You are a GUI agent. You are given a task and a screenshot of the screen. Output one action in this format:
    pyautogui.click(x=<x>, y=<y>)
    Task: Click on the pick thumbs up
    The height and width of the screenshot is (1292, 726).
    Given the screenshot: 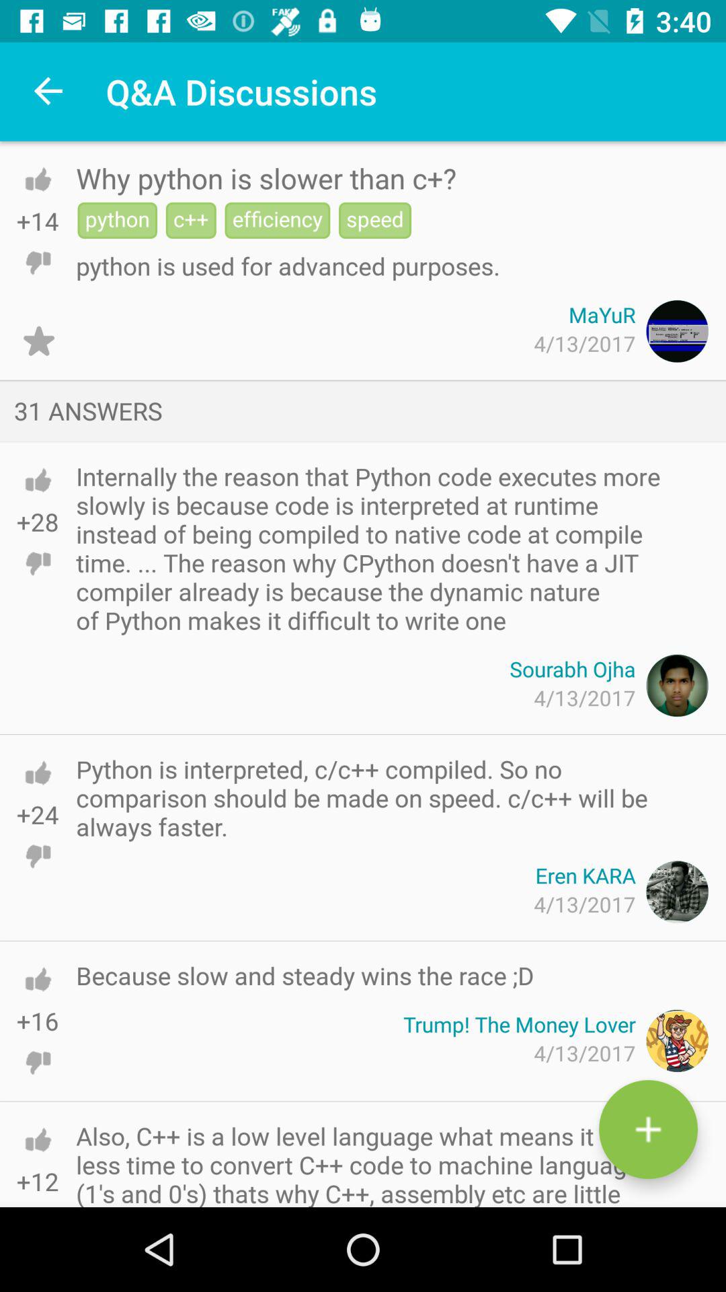 What is the action you would take?
    pyautogui.click(x=38, y=979)
    